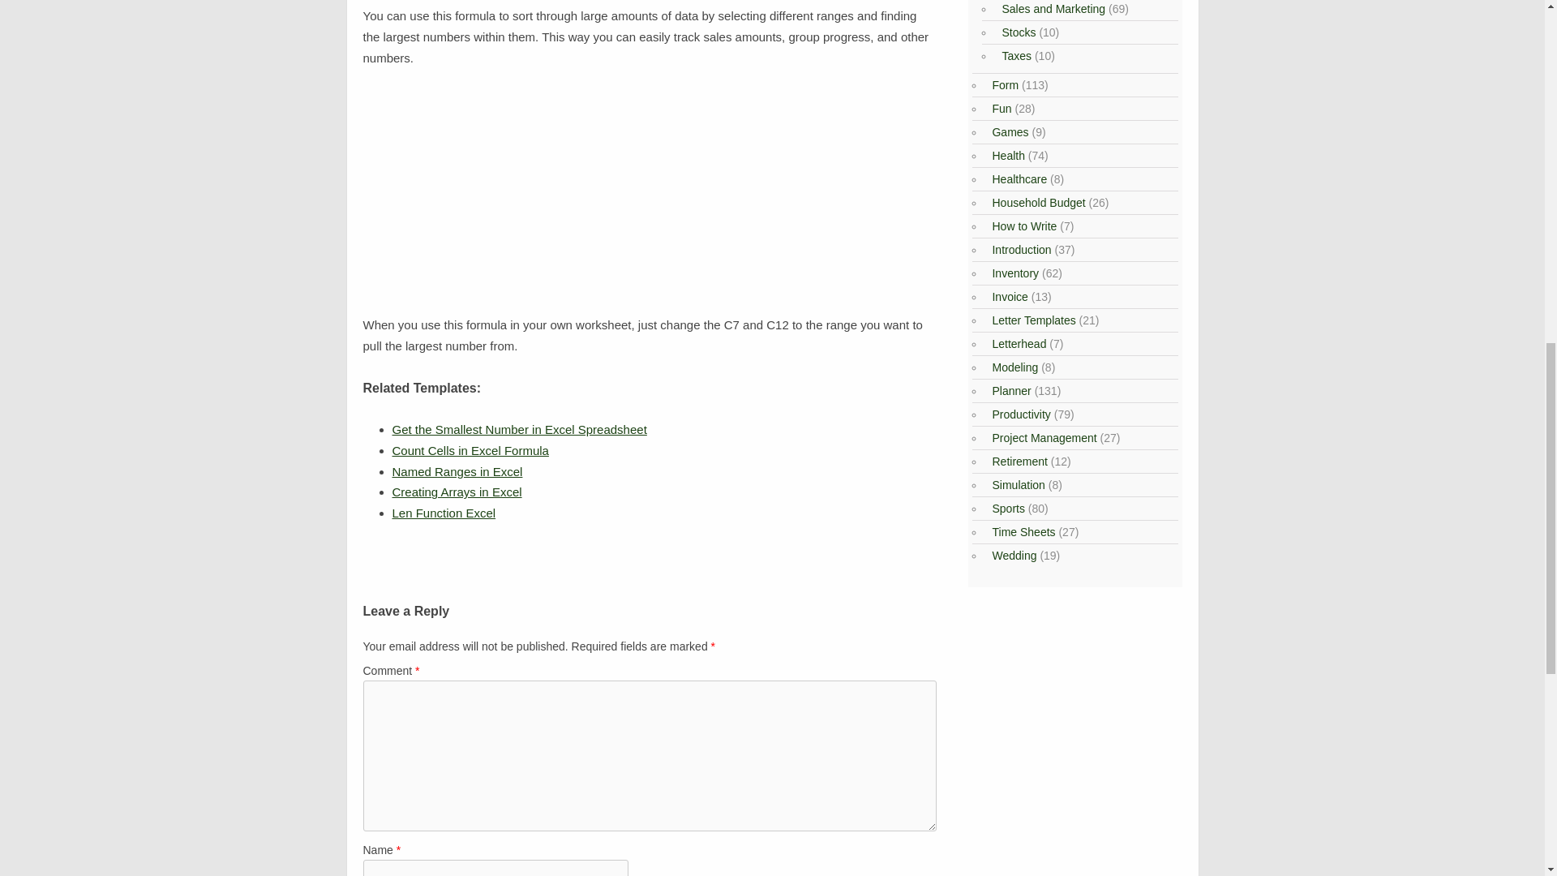 Image resolution: width=1557 pixels, height=876 pixels. I want to click on Get the Smallest Number in Excel Spreadsheet, so click(519, 428).